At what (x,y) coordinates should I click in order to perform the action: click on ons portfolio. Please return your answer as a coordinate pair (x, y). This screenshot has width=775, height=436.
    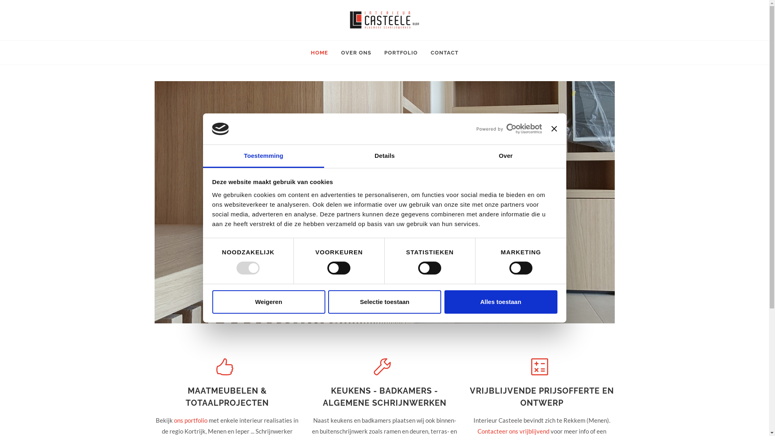
    Looking at the image, I should click on (191, 420).